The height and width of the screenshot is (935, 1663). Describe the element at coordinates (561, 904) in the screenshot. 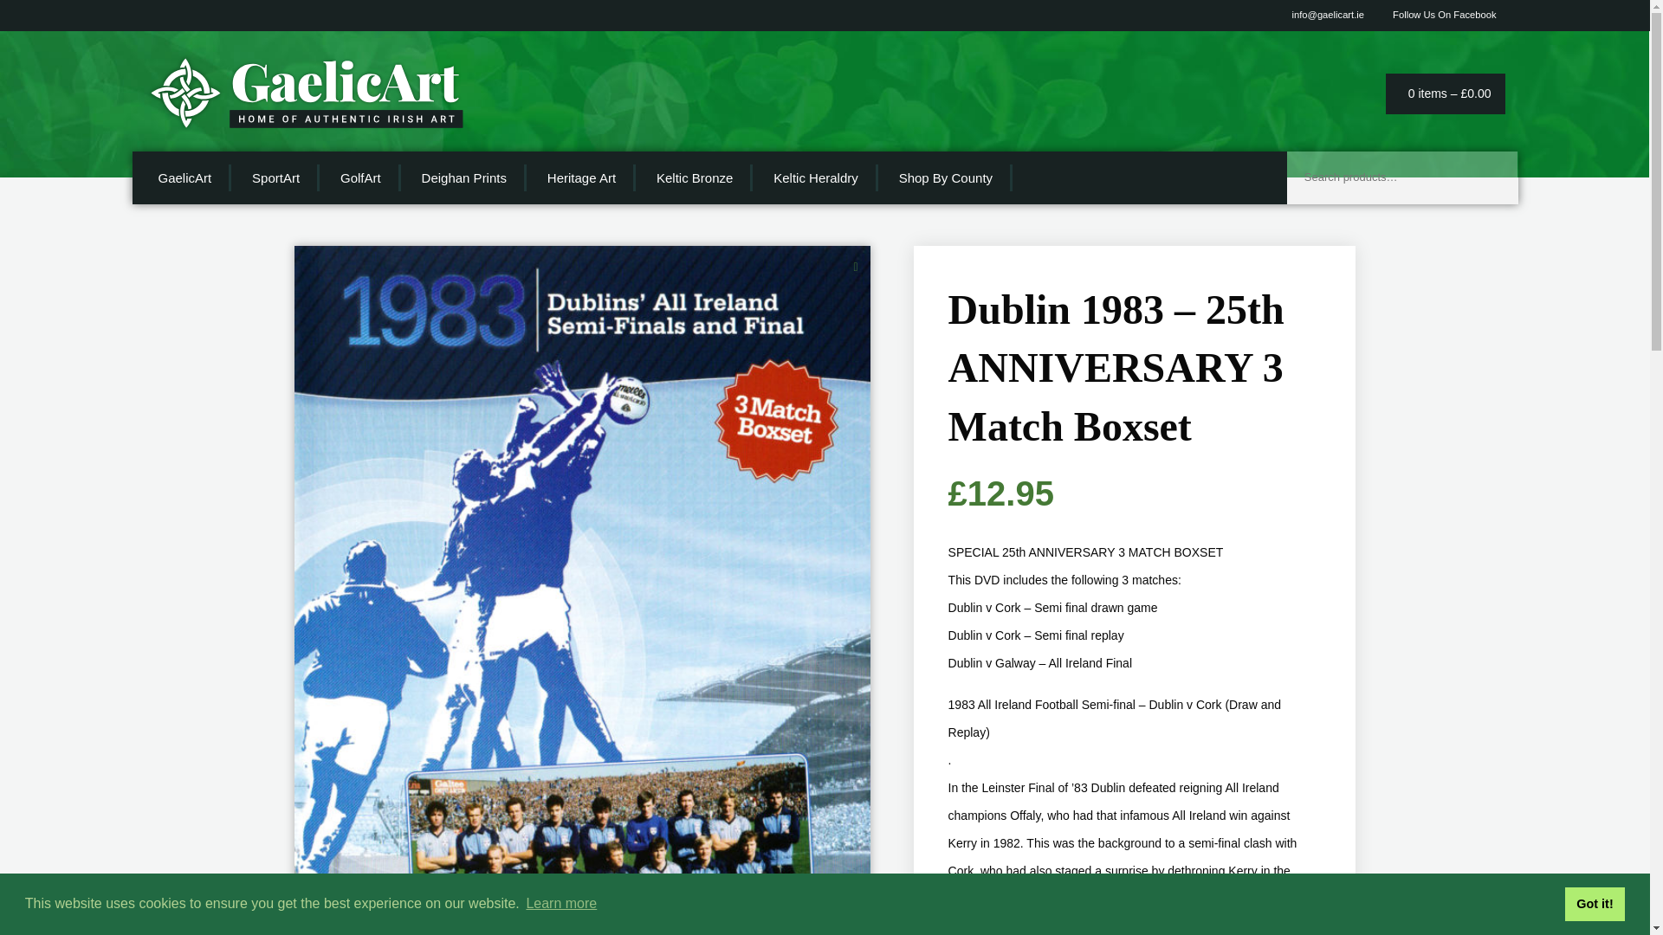

I see `Learn more` at that location.